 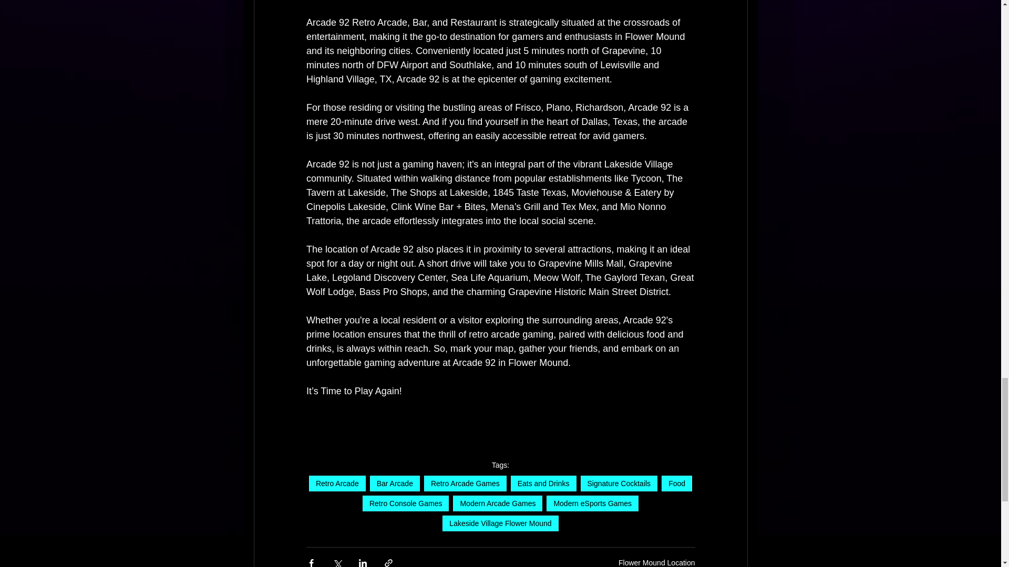 I want to click on Food, so click(x=677, y=484).